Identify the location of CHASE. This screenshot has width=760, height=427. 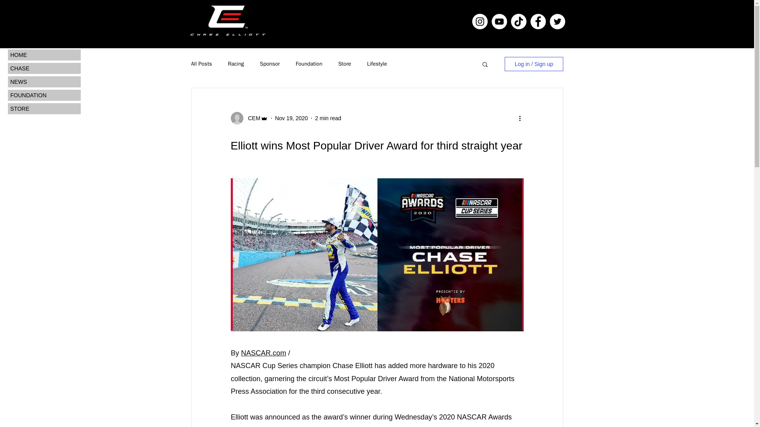
(44, 68).